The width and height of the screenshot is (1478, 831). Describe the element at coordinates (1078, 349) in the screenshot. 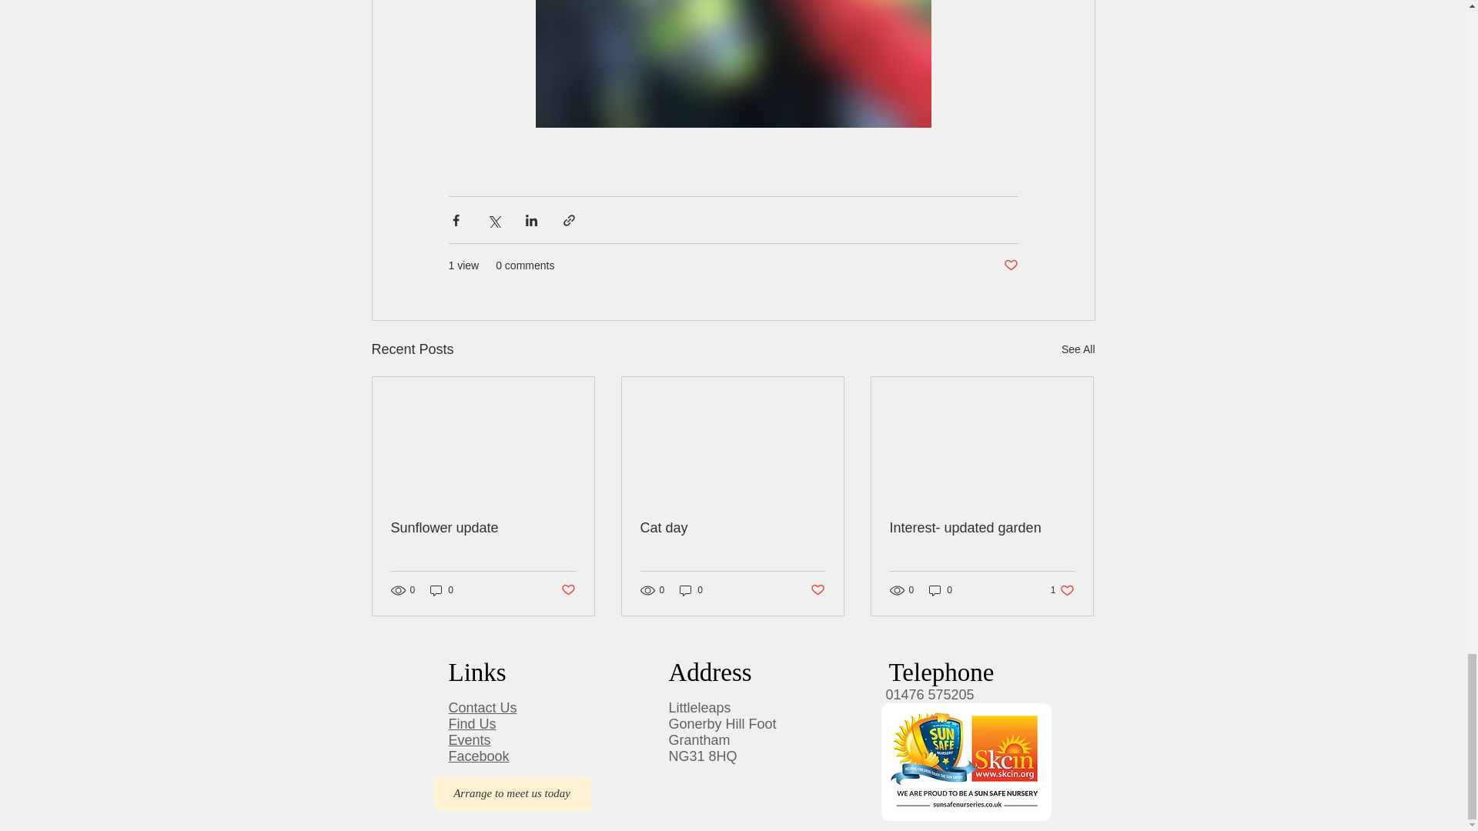

I see `See All` at that location.